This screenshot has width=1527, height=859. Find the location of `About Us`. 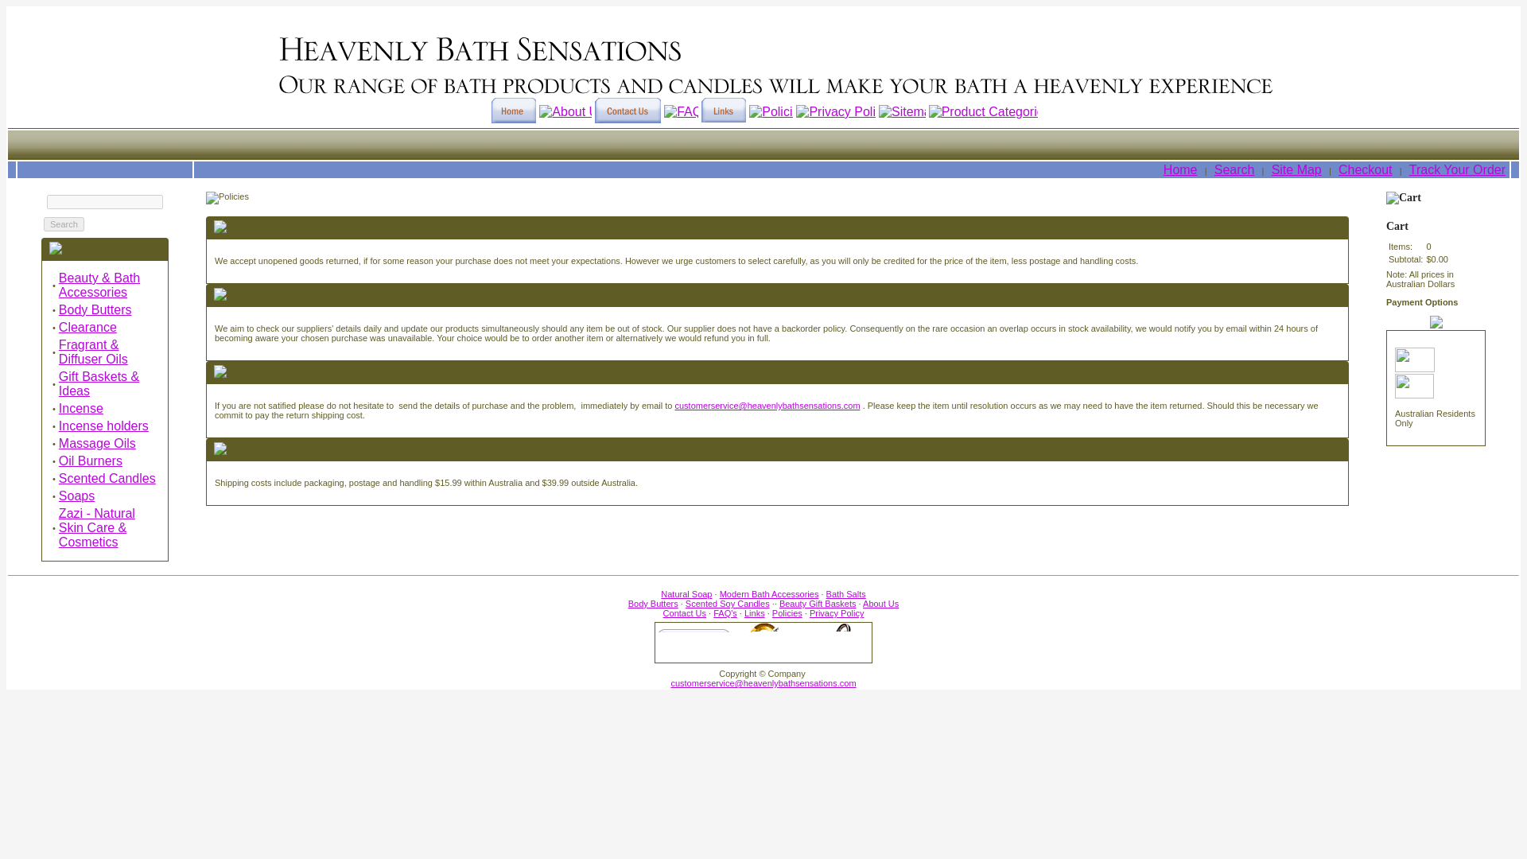

About Us is located at coordinates (880, 603).